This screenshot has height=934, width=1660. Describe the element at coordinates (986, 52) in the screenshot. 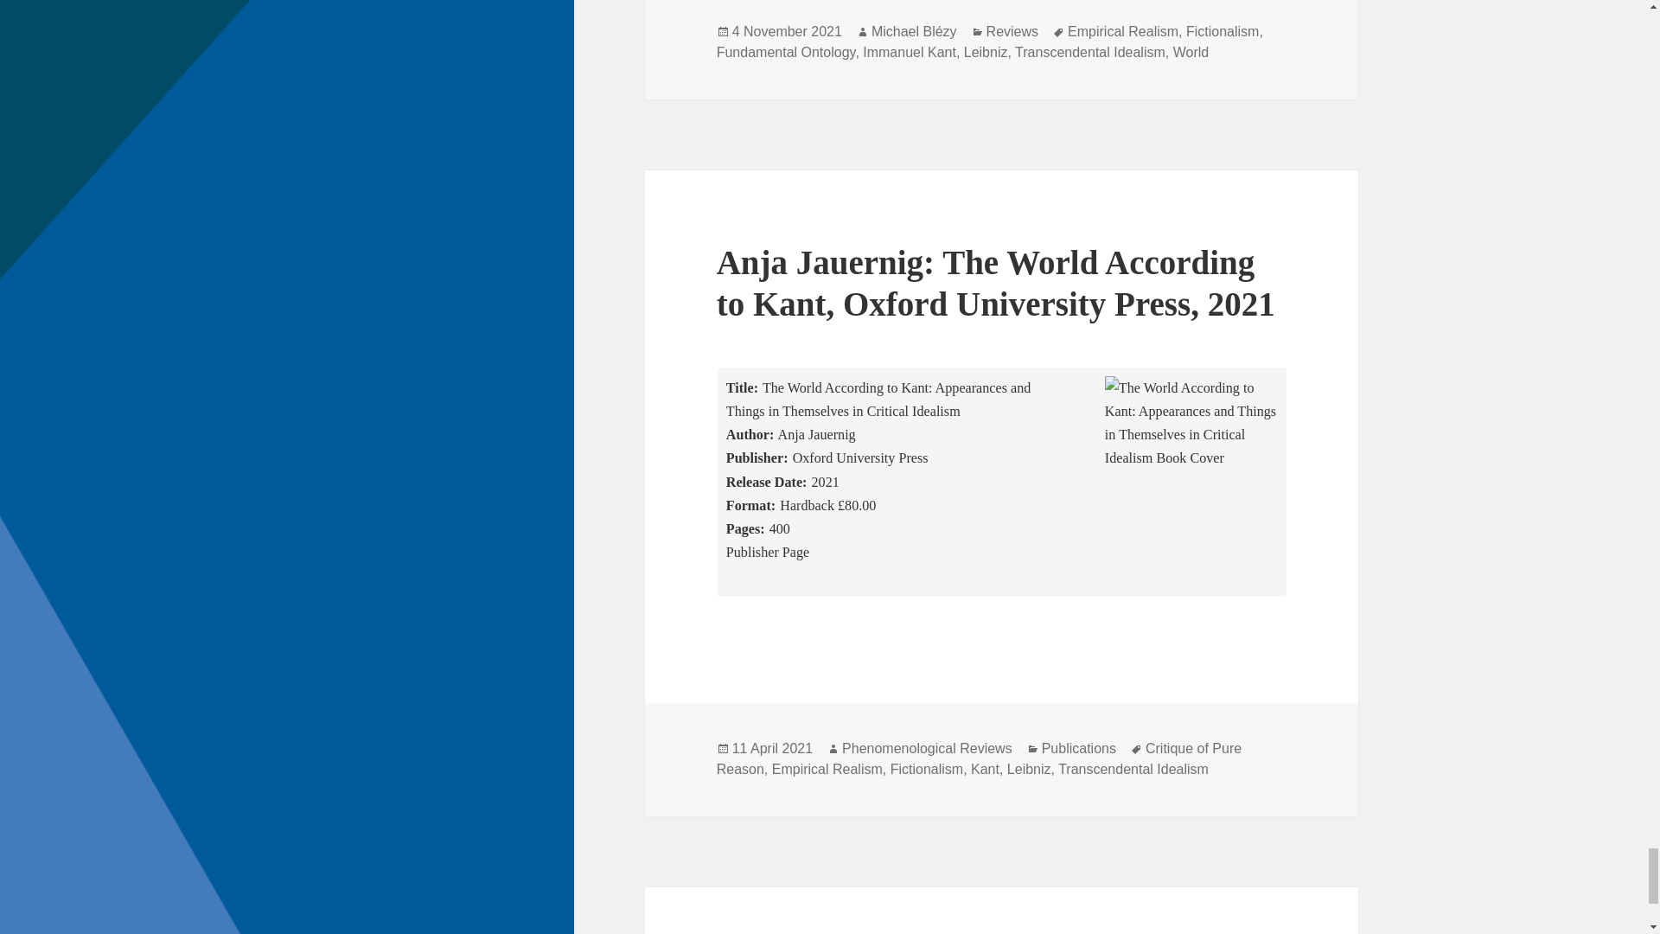

I see `Leibniz` at that location.